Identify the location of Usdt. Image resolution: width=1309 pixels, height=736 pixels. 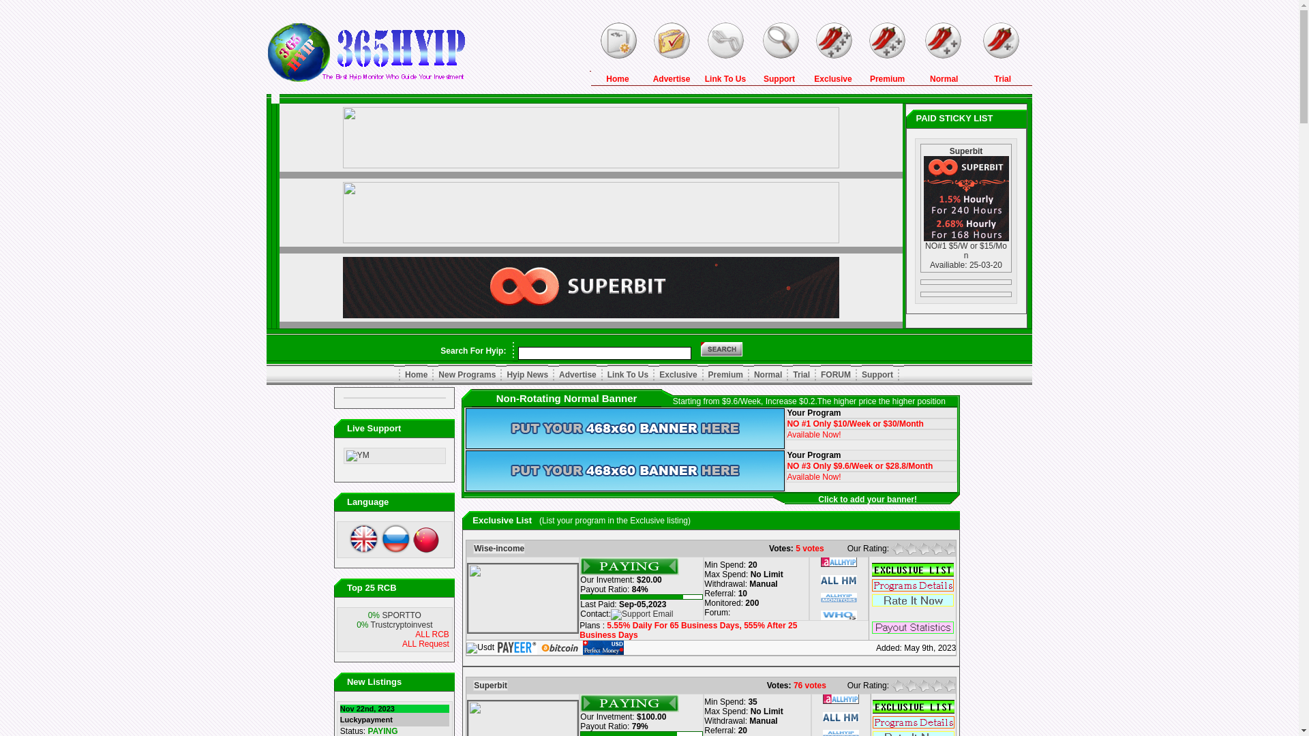
(480, 647).